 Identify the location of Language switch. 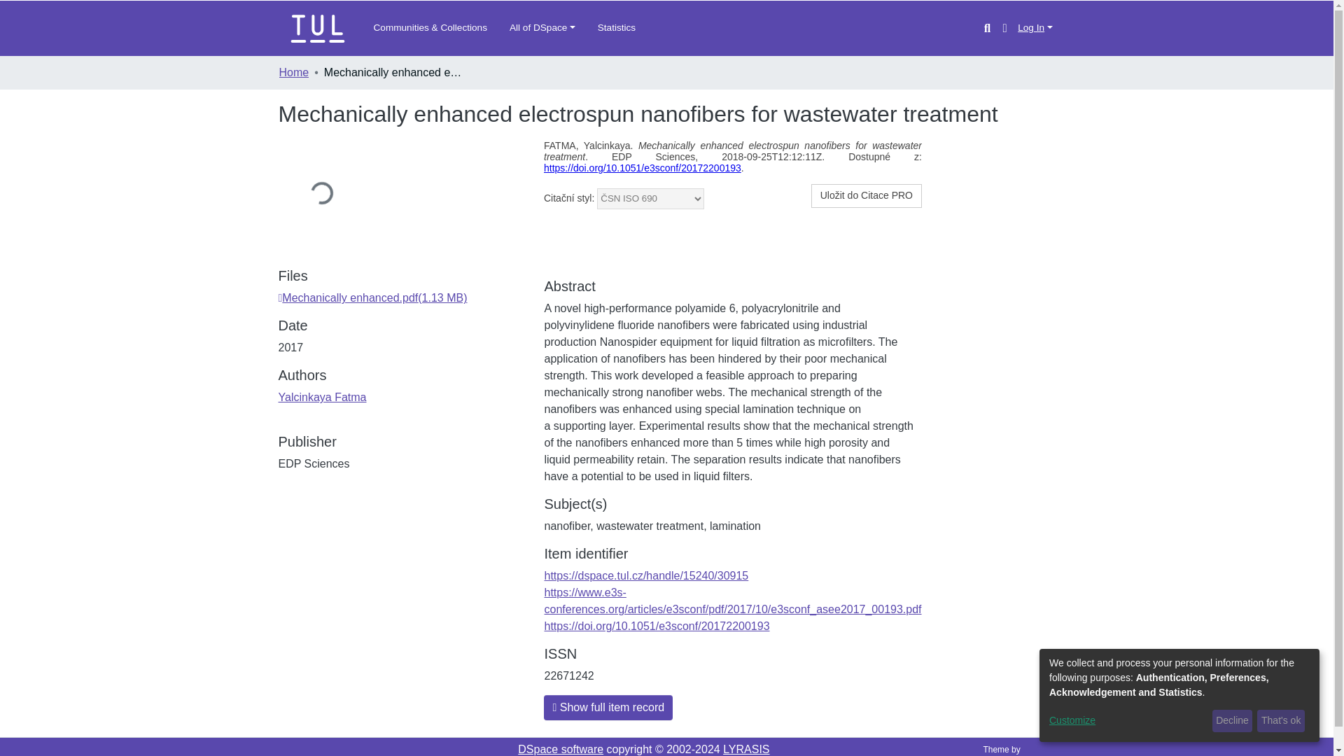
(1004, 28).